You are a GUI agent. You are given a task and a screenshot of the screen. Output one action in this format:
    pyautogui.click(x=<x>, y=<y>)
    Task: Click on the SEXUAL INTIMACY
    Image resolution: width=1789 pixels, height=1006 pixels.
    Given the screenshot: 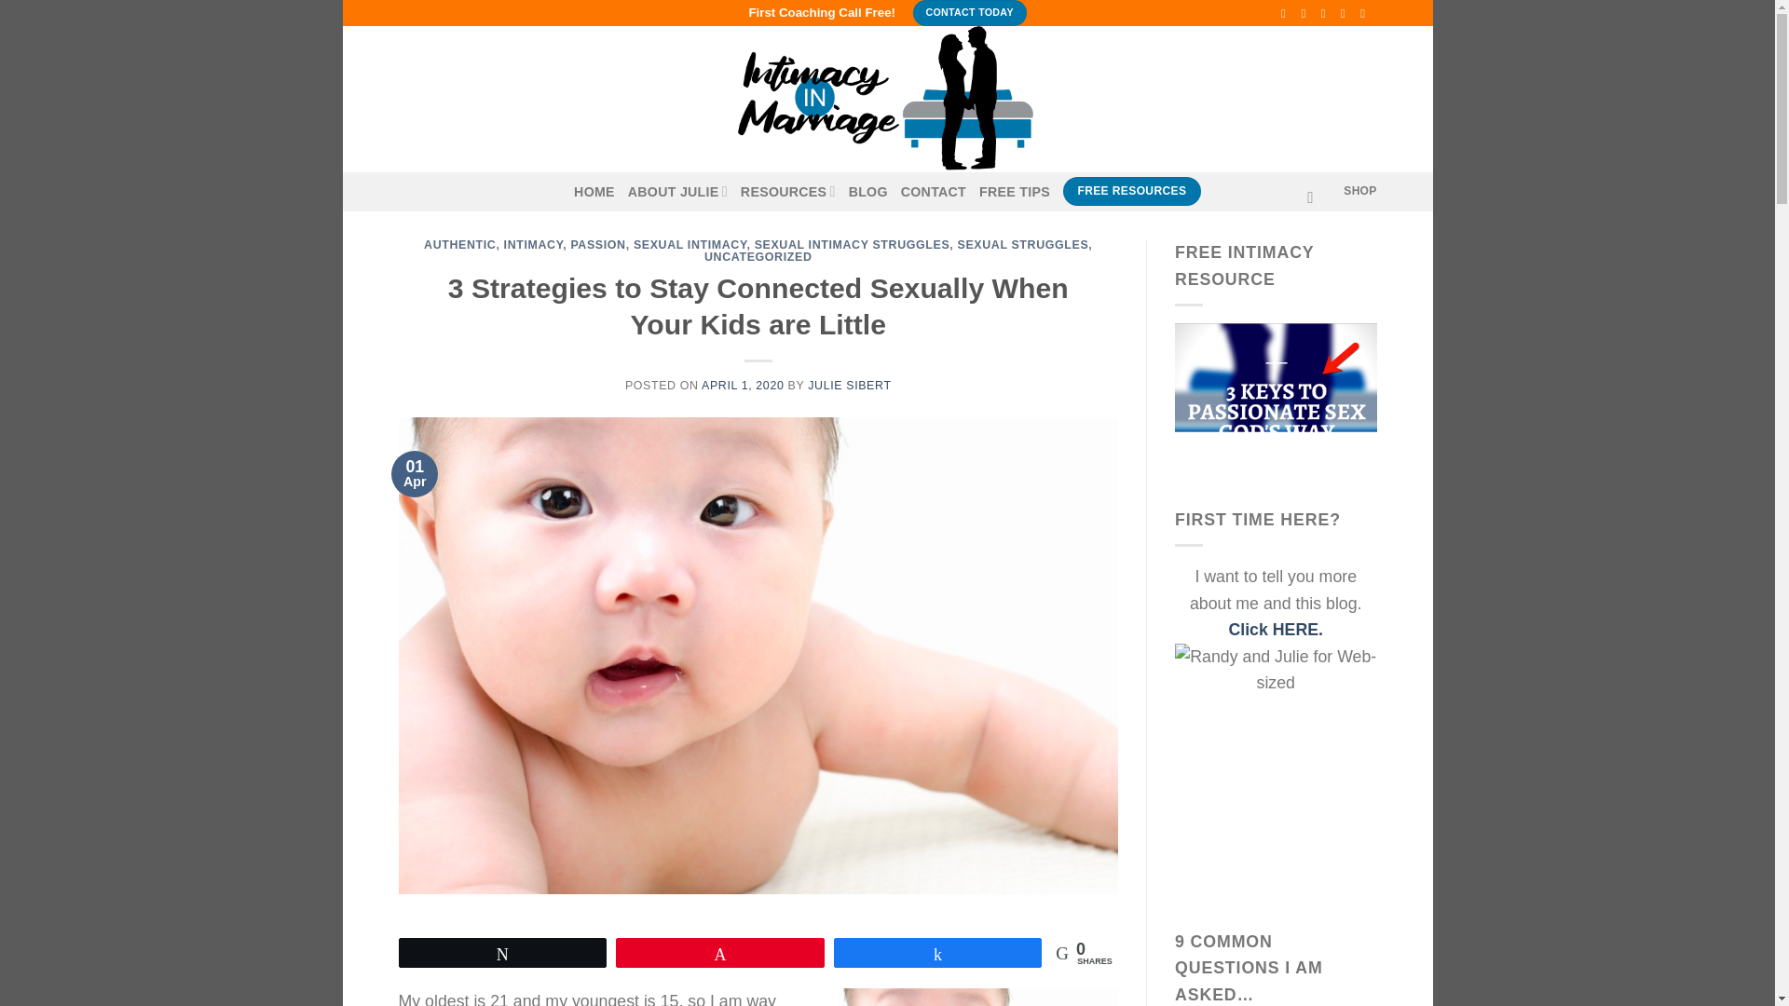 What is the action you would take?
    pyautogui.click(x=690, y=244)
    